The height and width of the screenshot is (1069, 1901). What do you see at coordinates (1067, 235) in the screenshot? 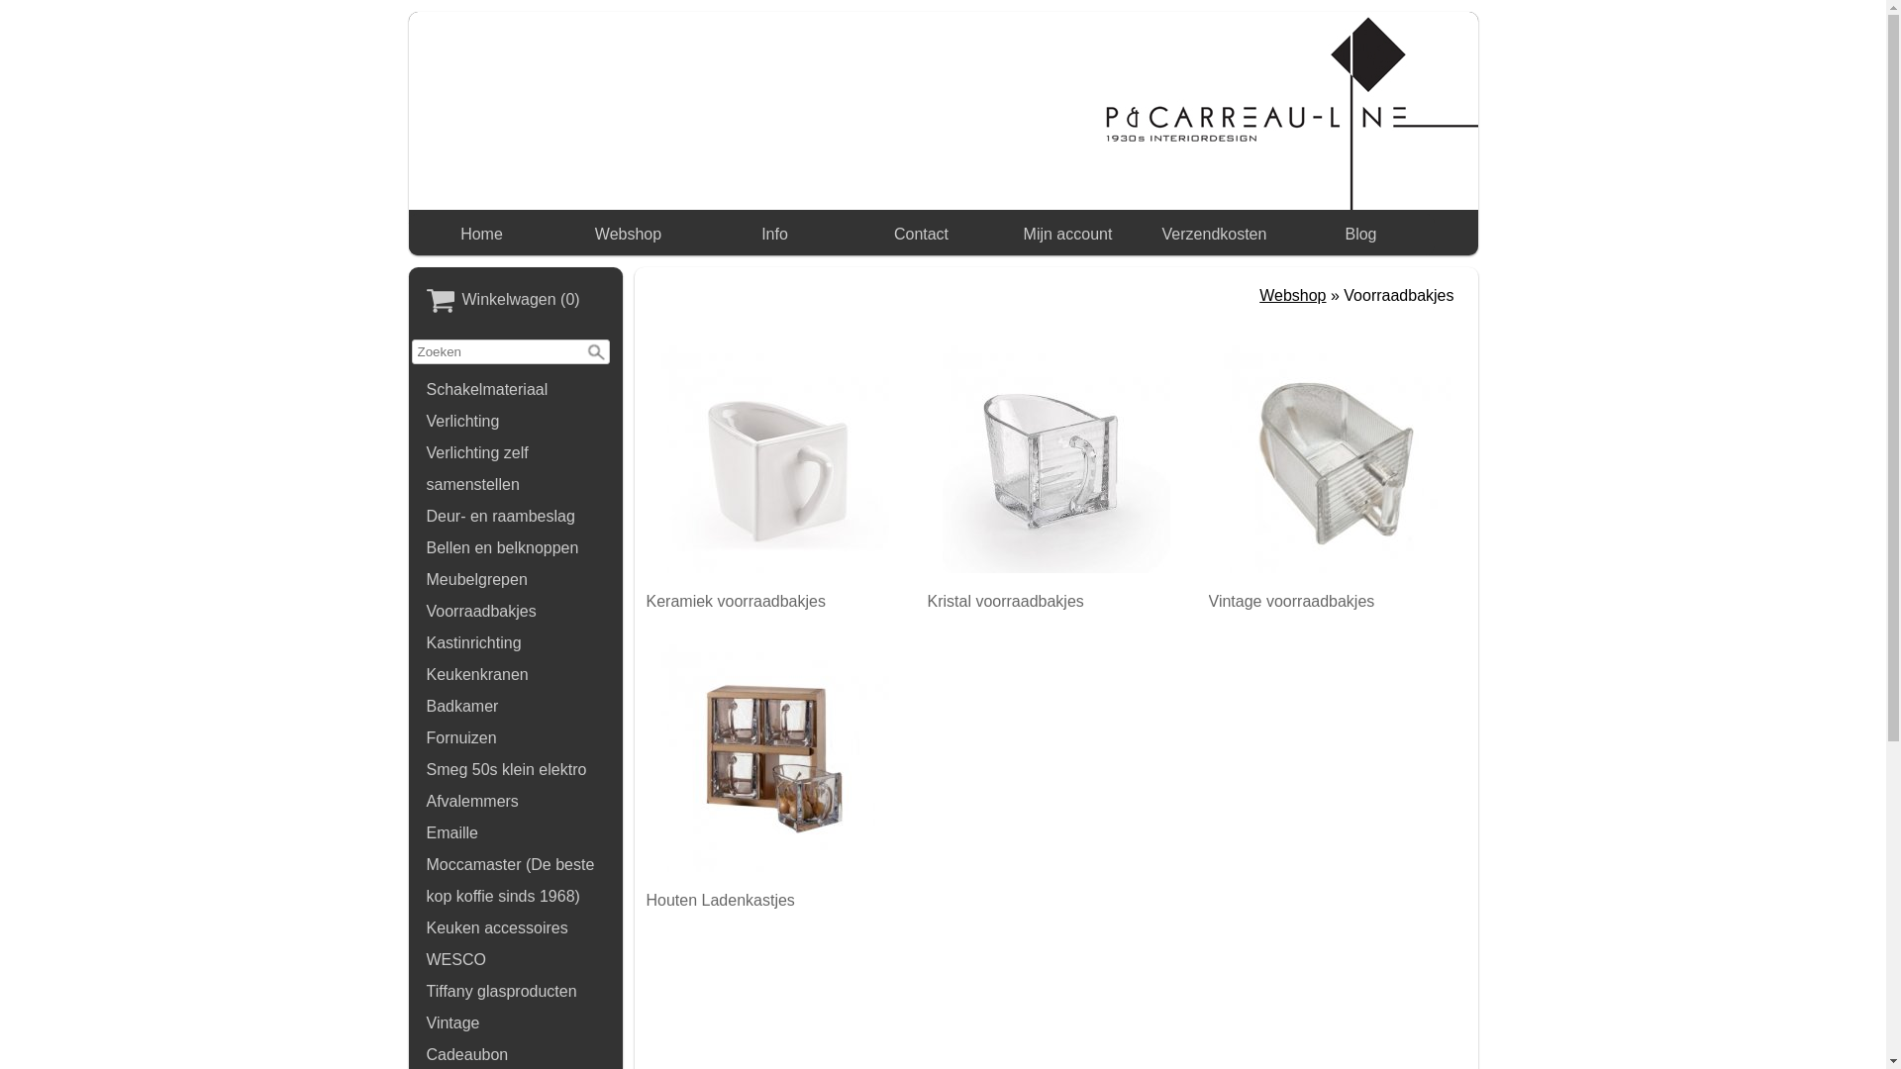
I see `Mijn account` at bounding box center [1067, 235].